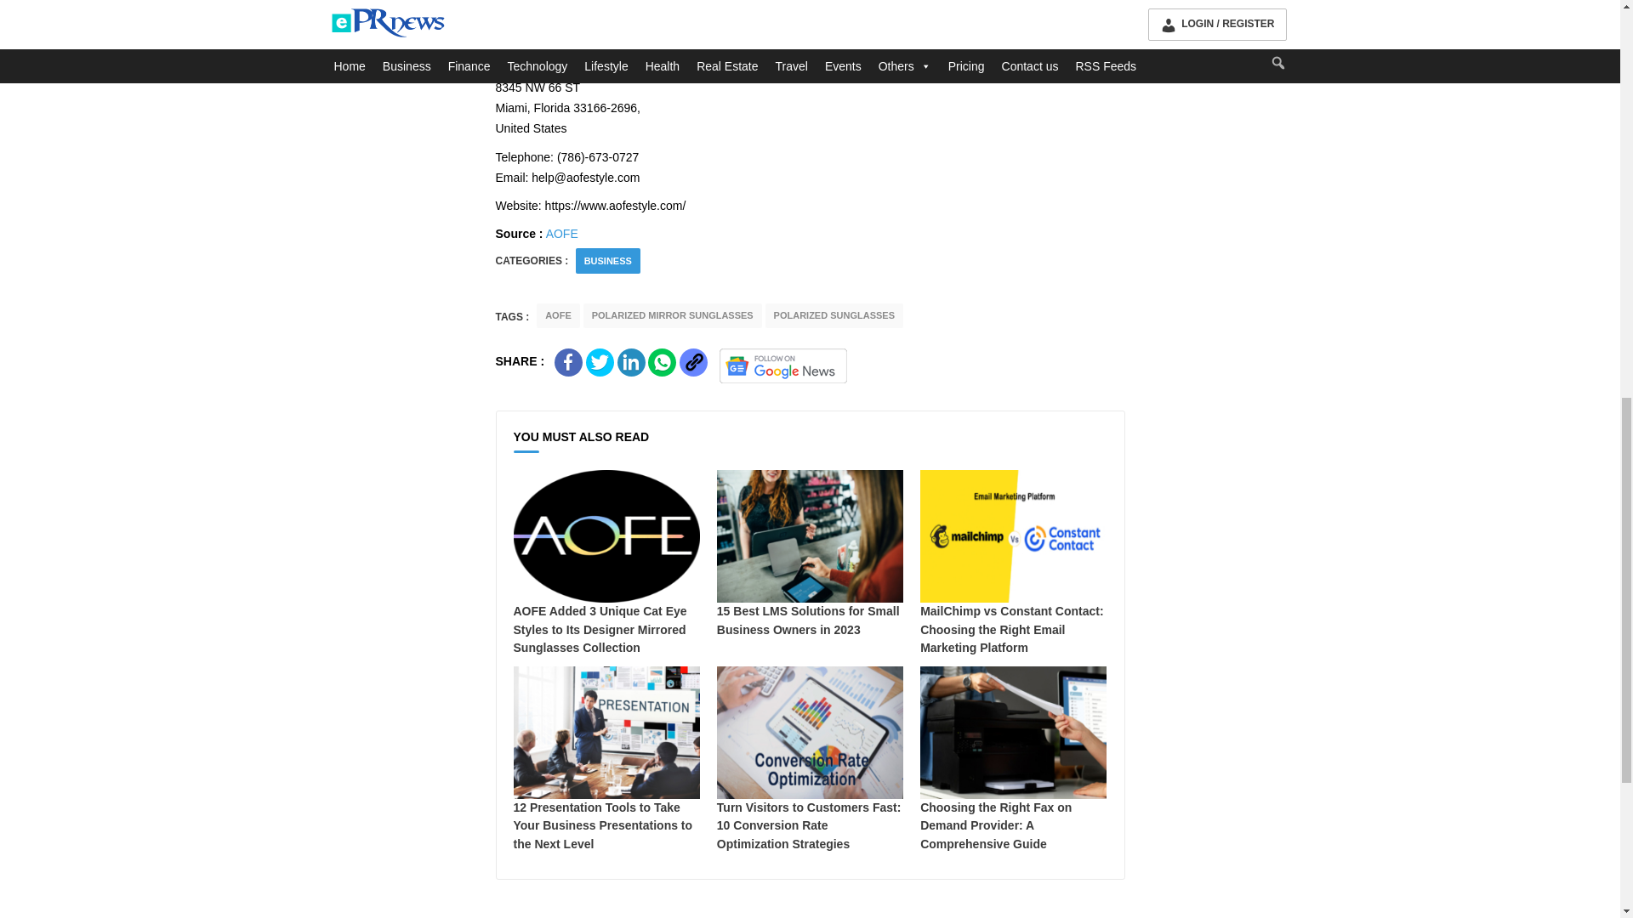  I want to click on Share on Whatsapp, so click(662, 362).